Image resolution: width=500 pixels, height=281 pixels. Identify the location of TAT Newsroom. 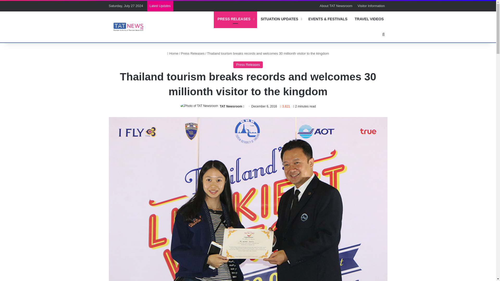
(231, 106).